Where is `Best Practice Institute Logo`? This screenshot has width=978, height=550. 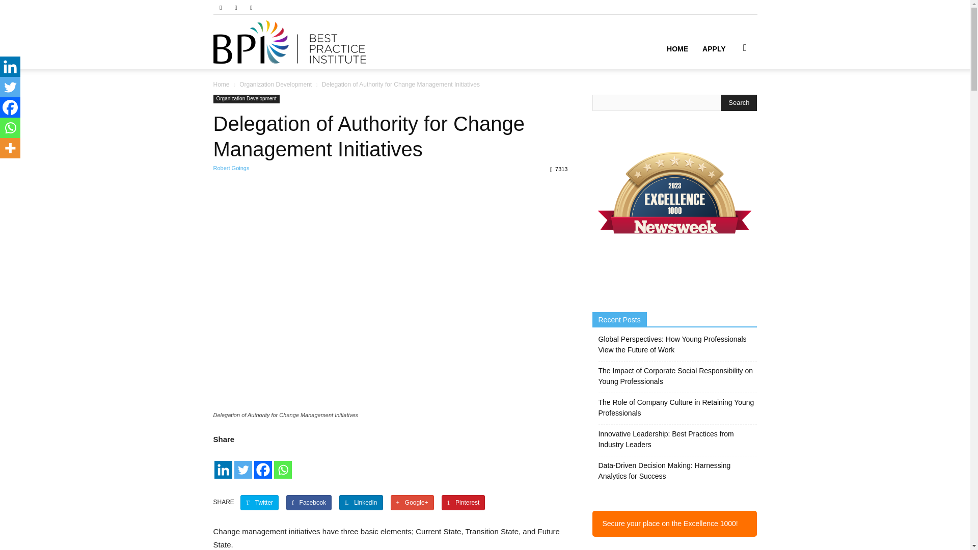 Best Practice Institute Logo is located at coordinates (289, 42).